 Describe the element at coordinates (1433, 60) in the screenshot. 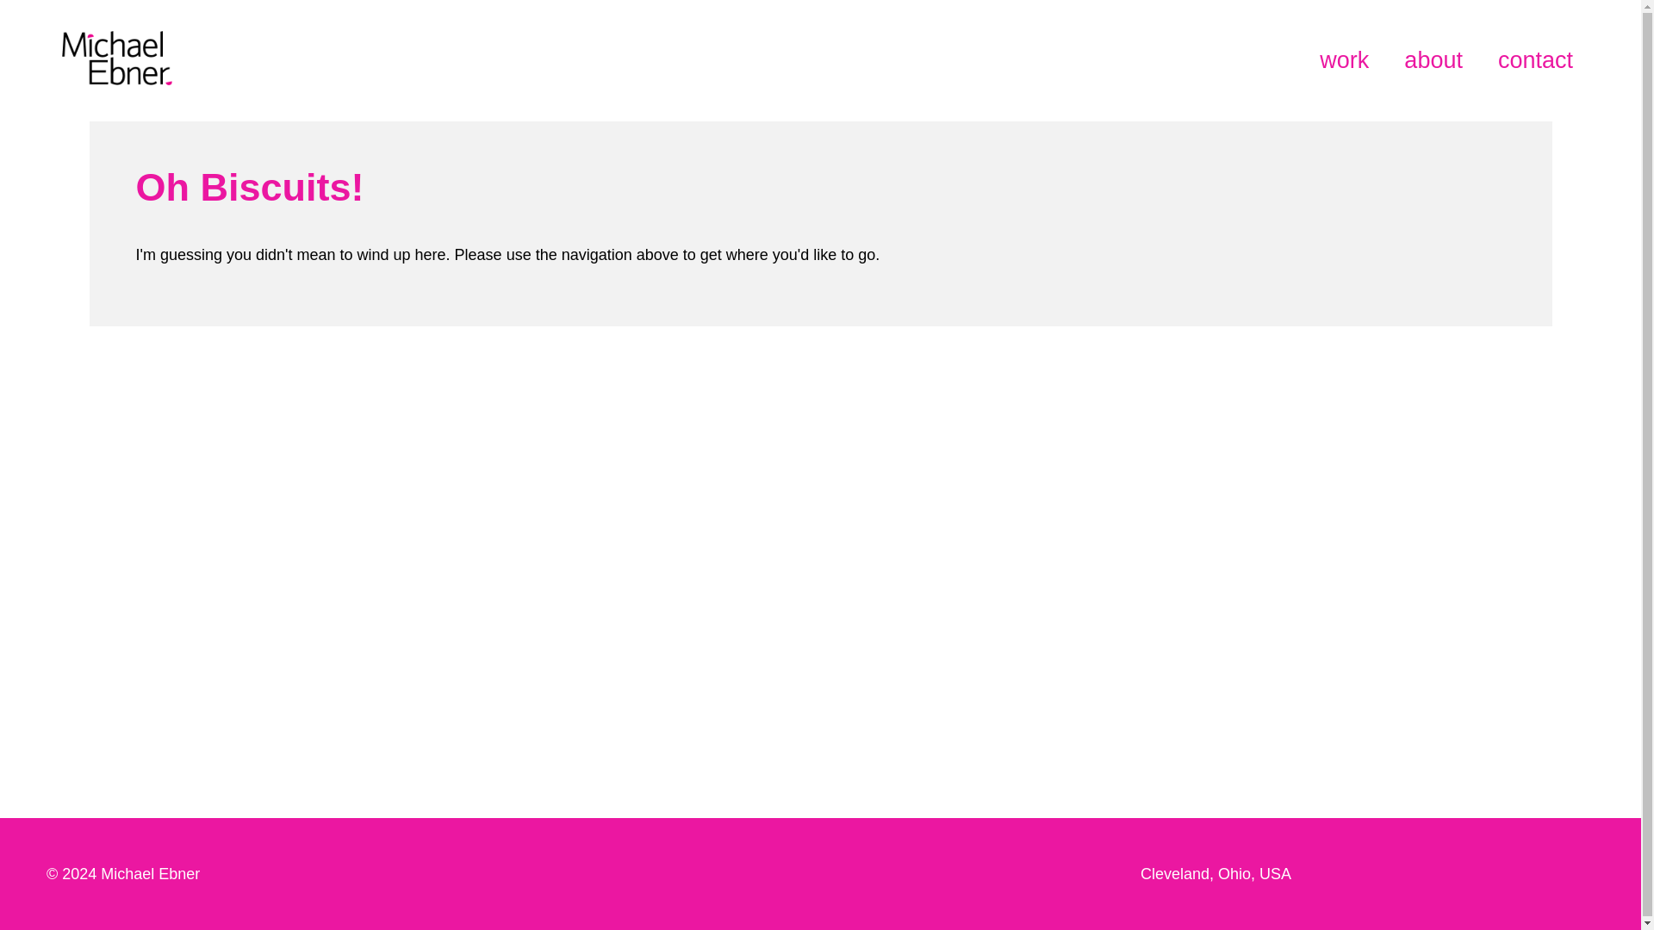

I see `about` at that location.